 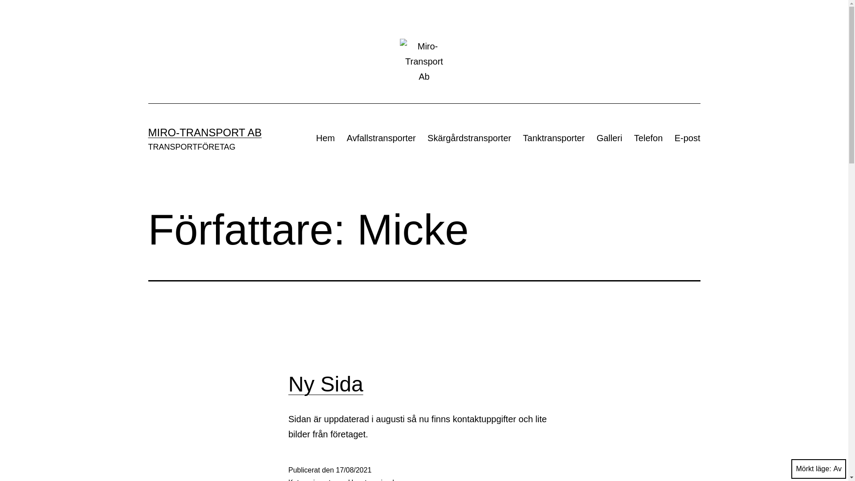 What do you see at coordinates (326, 384) in the screenshot?
I see `Ny Sida` at bounding box center [326, 384].